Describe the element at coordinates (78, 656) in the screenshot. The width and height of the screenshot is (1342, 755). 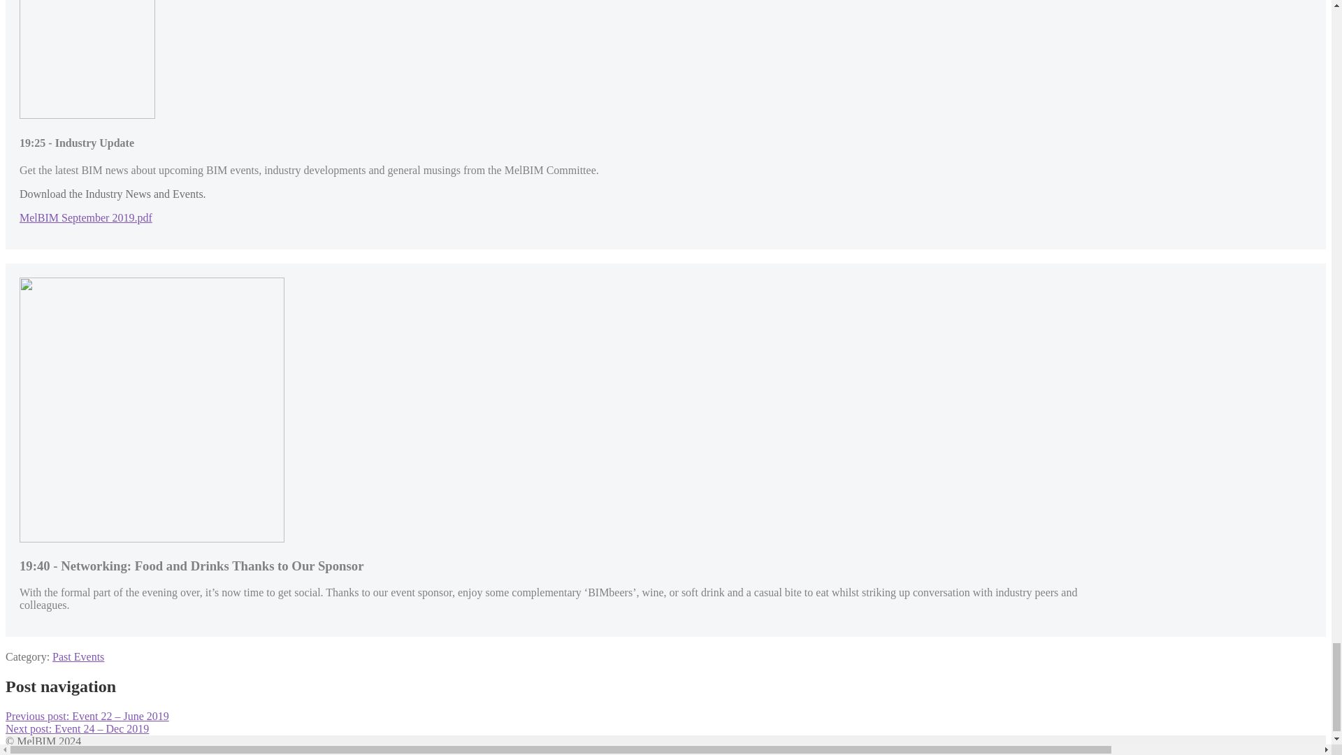
I see `Past Events` at that location.